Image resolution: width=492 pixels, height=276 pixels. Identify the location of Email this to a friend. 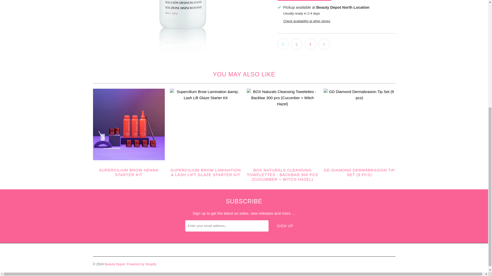
(324, 44).